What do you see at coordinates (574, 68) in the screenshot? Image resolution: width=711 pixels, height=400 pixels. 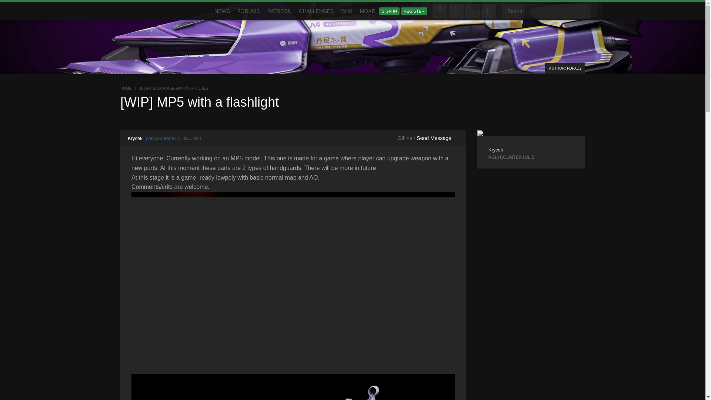 I see `FDFXD2` at bounding box center [574, 68].